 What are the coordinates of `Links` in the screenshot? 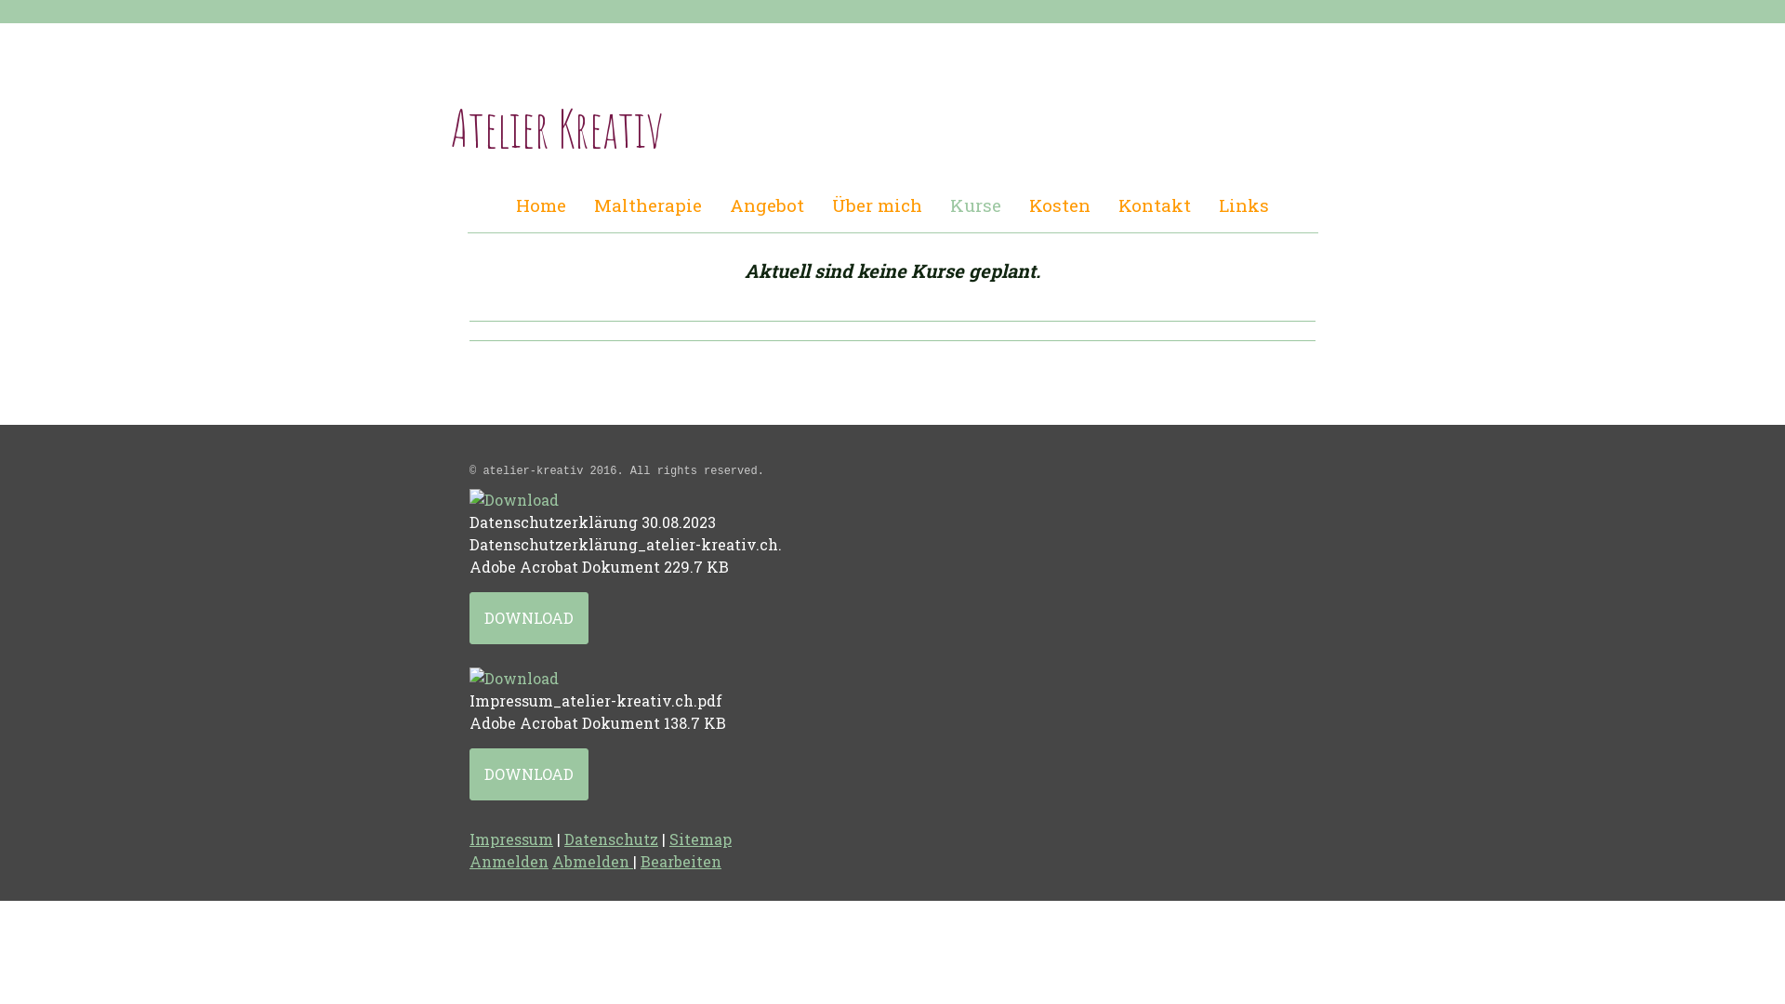 It's located at (1244, 206).